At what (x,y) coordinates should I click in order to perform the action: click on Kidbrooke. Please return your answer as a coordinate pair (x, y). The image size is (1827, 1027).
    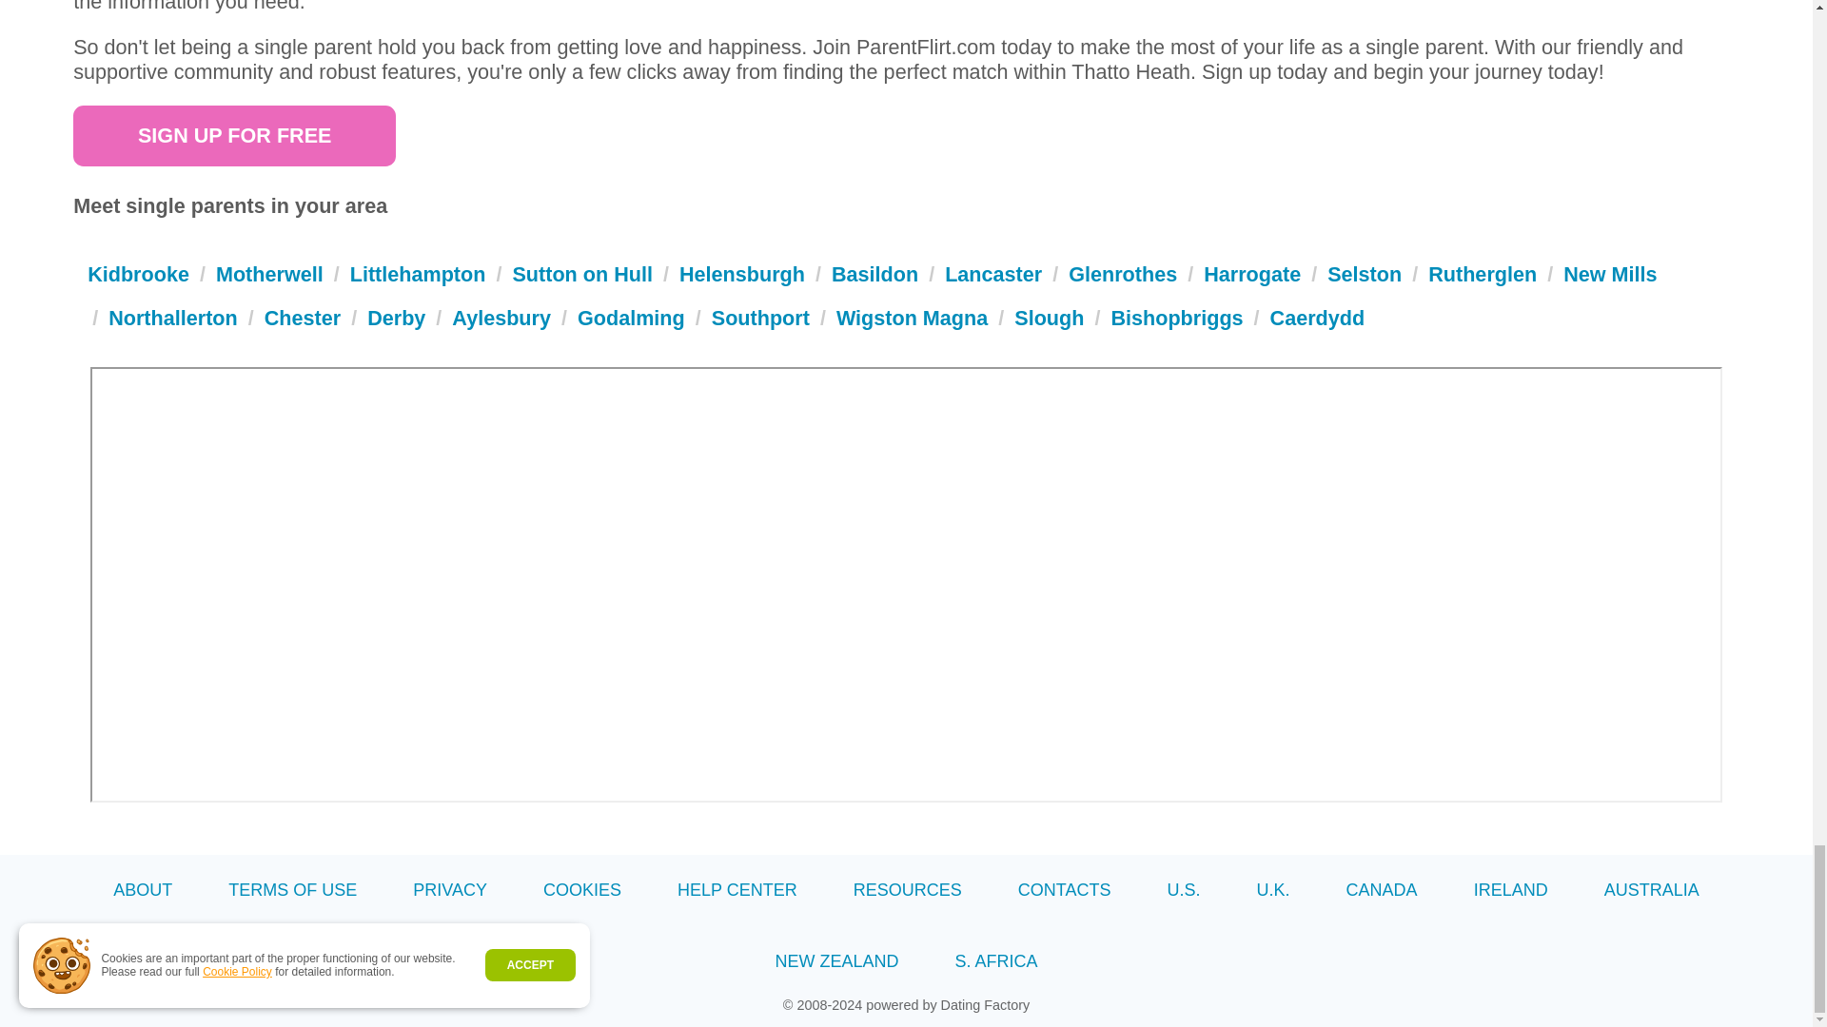
    Looking at the image, I should click on (139, 274).